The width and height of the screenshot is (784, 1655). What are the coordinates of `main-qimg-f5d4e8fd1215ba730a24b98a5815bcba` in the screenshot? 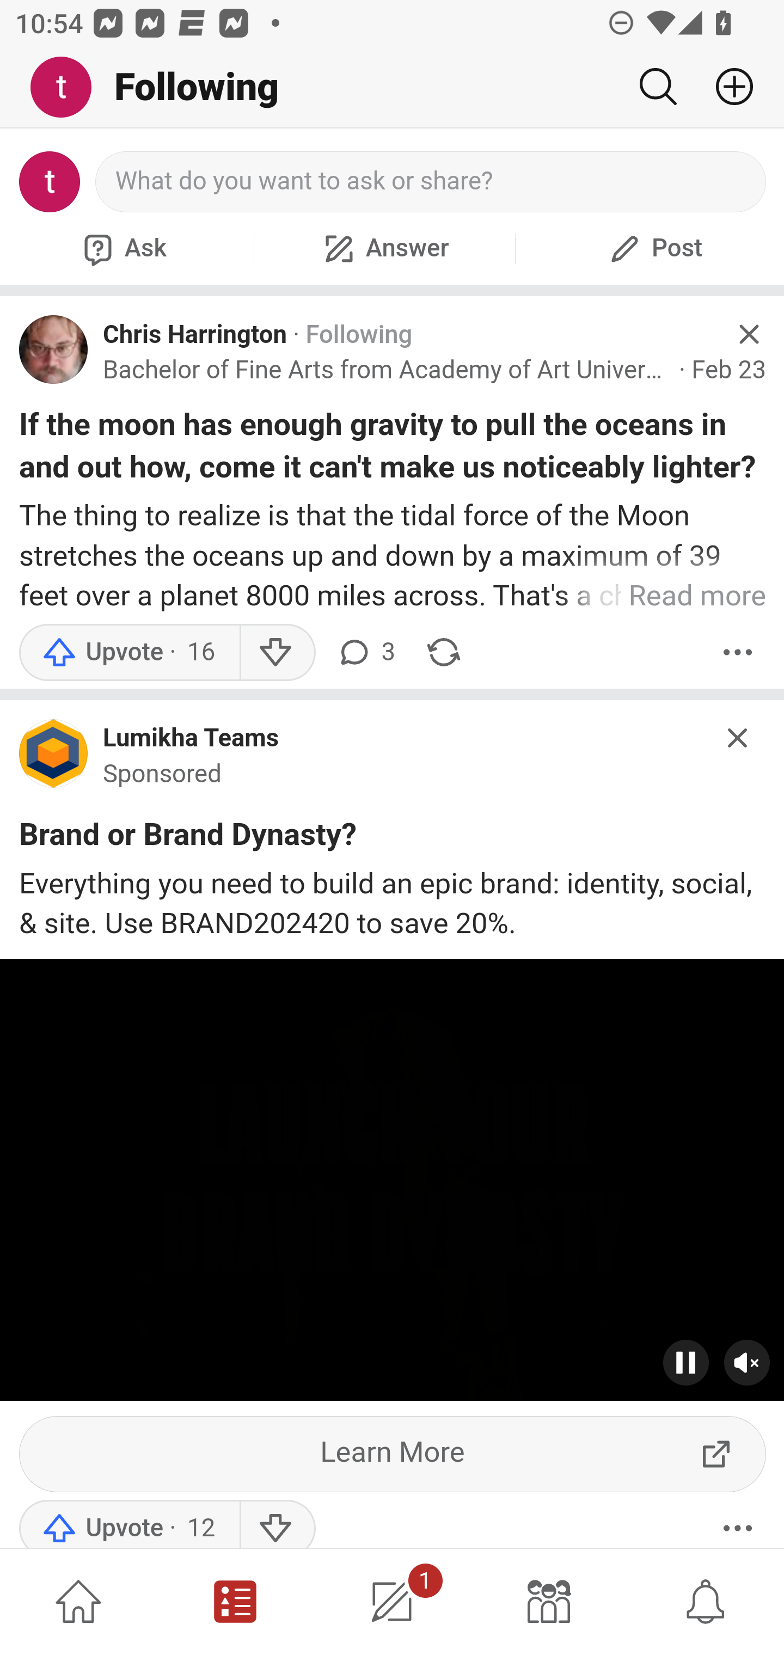 It's located at (54, 758).